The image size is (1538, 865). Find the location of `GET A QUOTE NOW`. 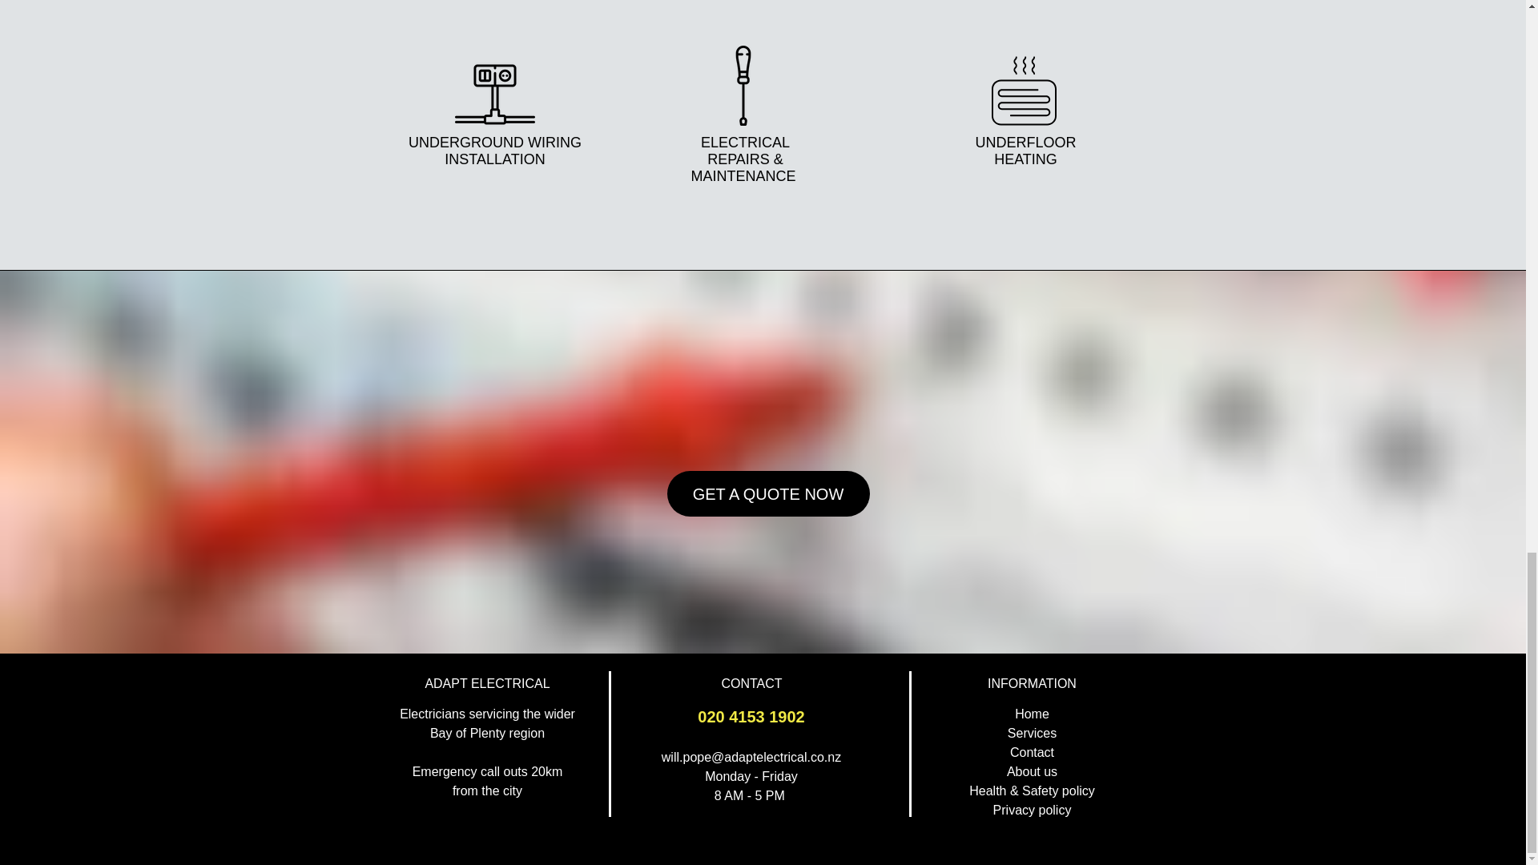

GET A QUOTE NOW is located at coordinates (767, 493).